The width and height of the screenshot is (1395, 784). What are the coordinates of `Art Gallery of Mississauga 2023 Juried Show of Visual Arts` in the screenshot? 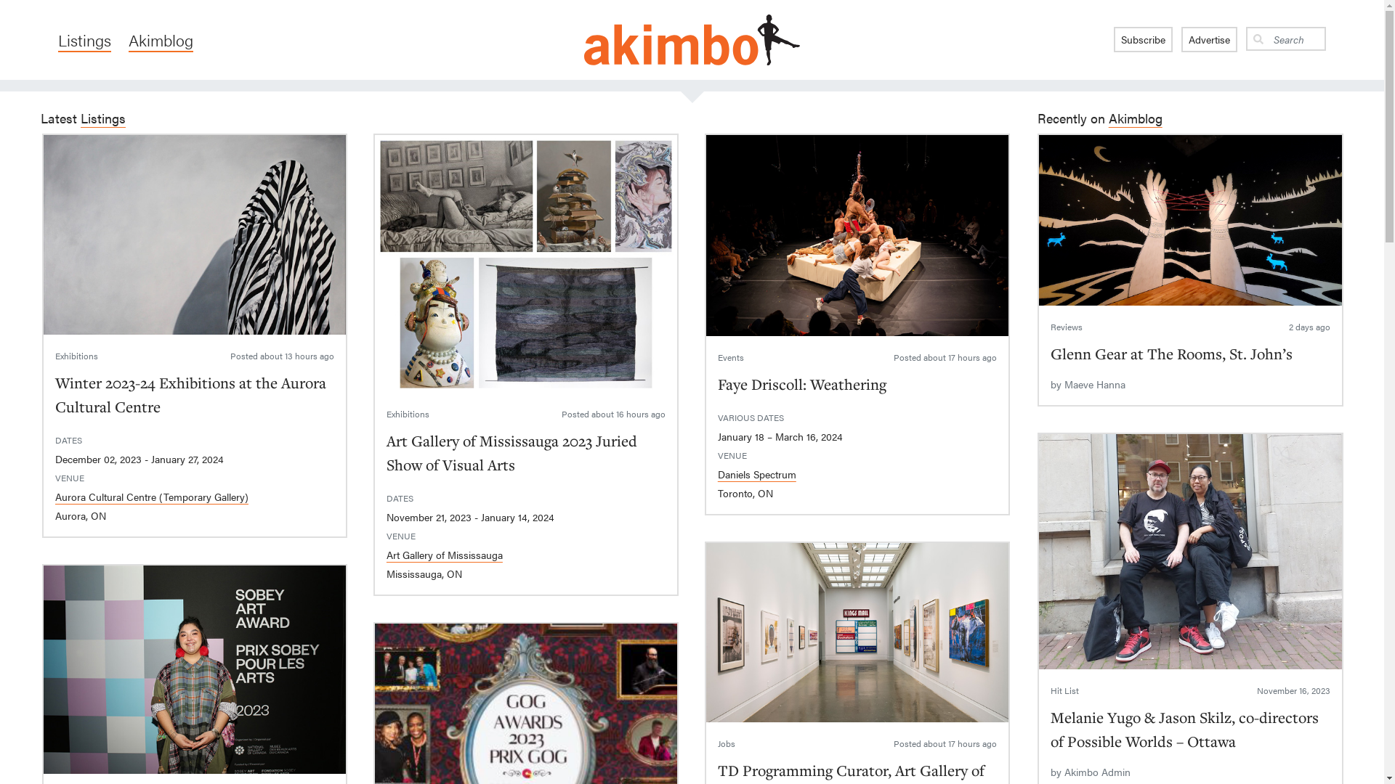 It's located at (511, 453).